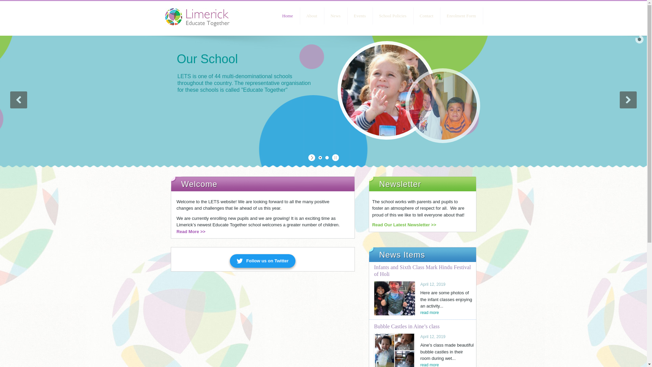 The height and width of the screenshot is (367, 652). What do you see at coordinates (430, 312) in the screenshot?
I see `read more` at bounding box center [430, 312].